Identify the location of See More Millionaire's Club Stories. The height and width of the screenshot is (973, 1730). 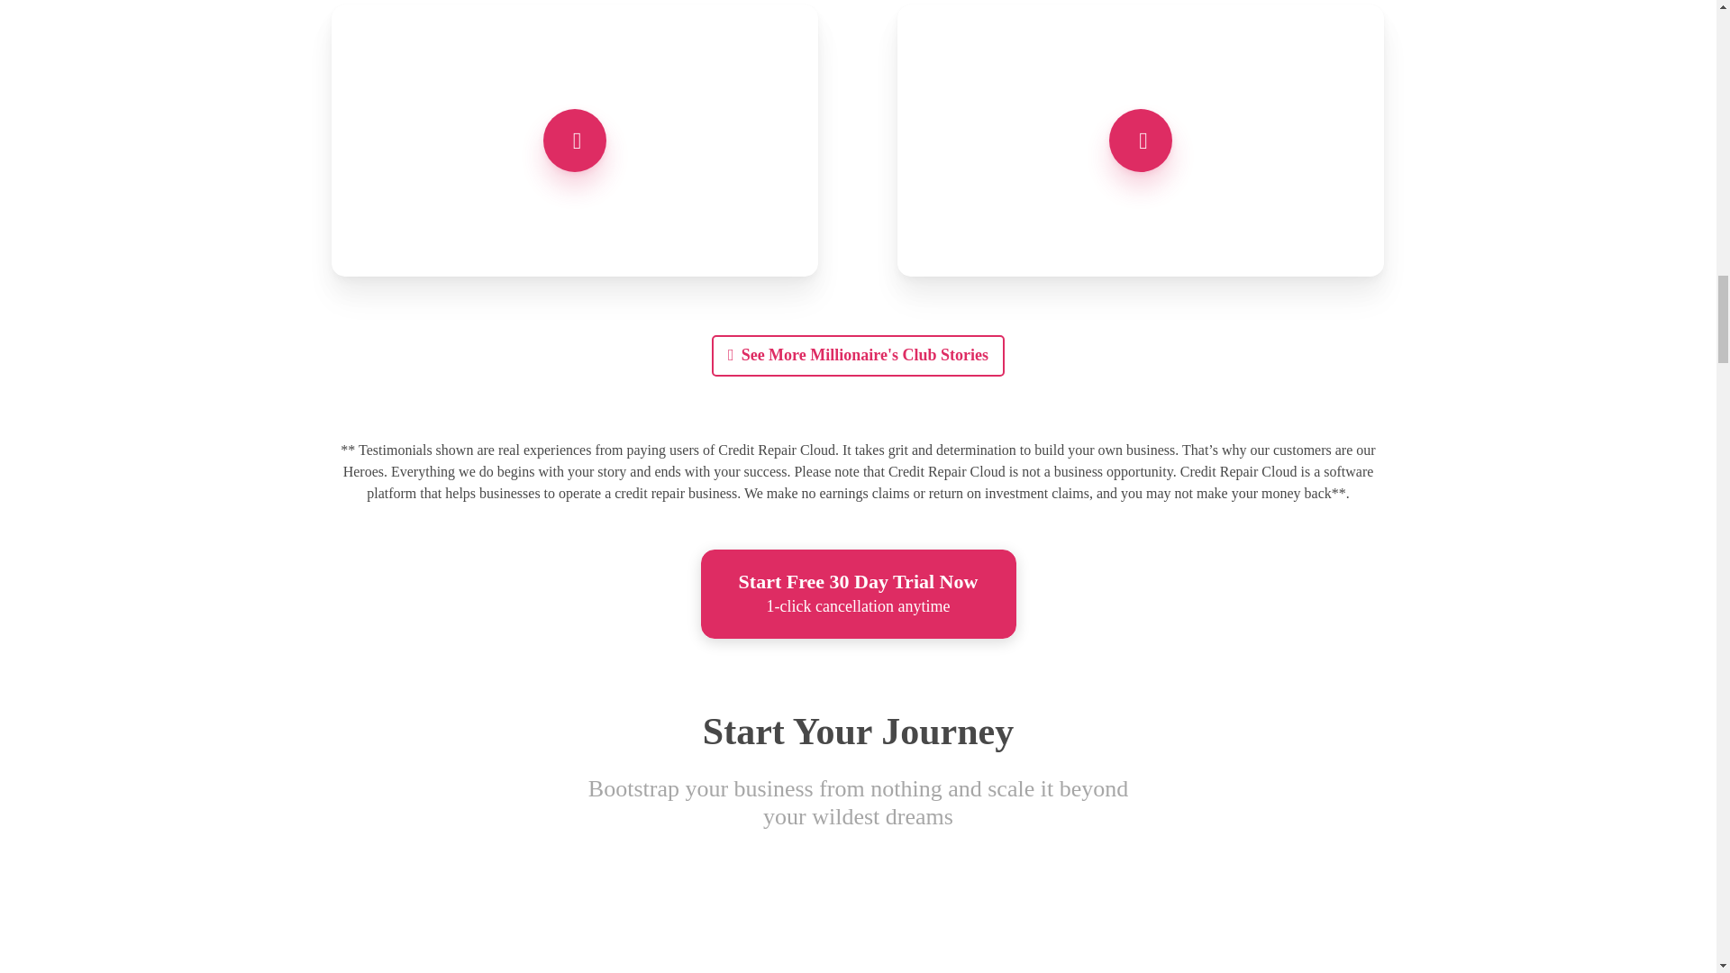
(858, 355).